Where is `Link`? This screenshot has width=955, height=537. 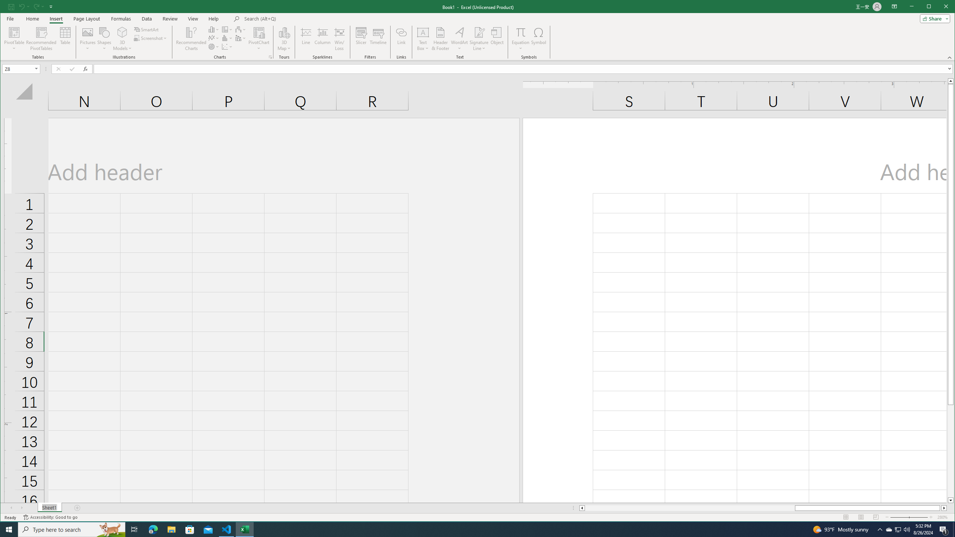 Link is located at coordinates (401, 39).